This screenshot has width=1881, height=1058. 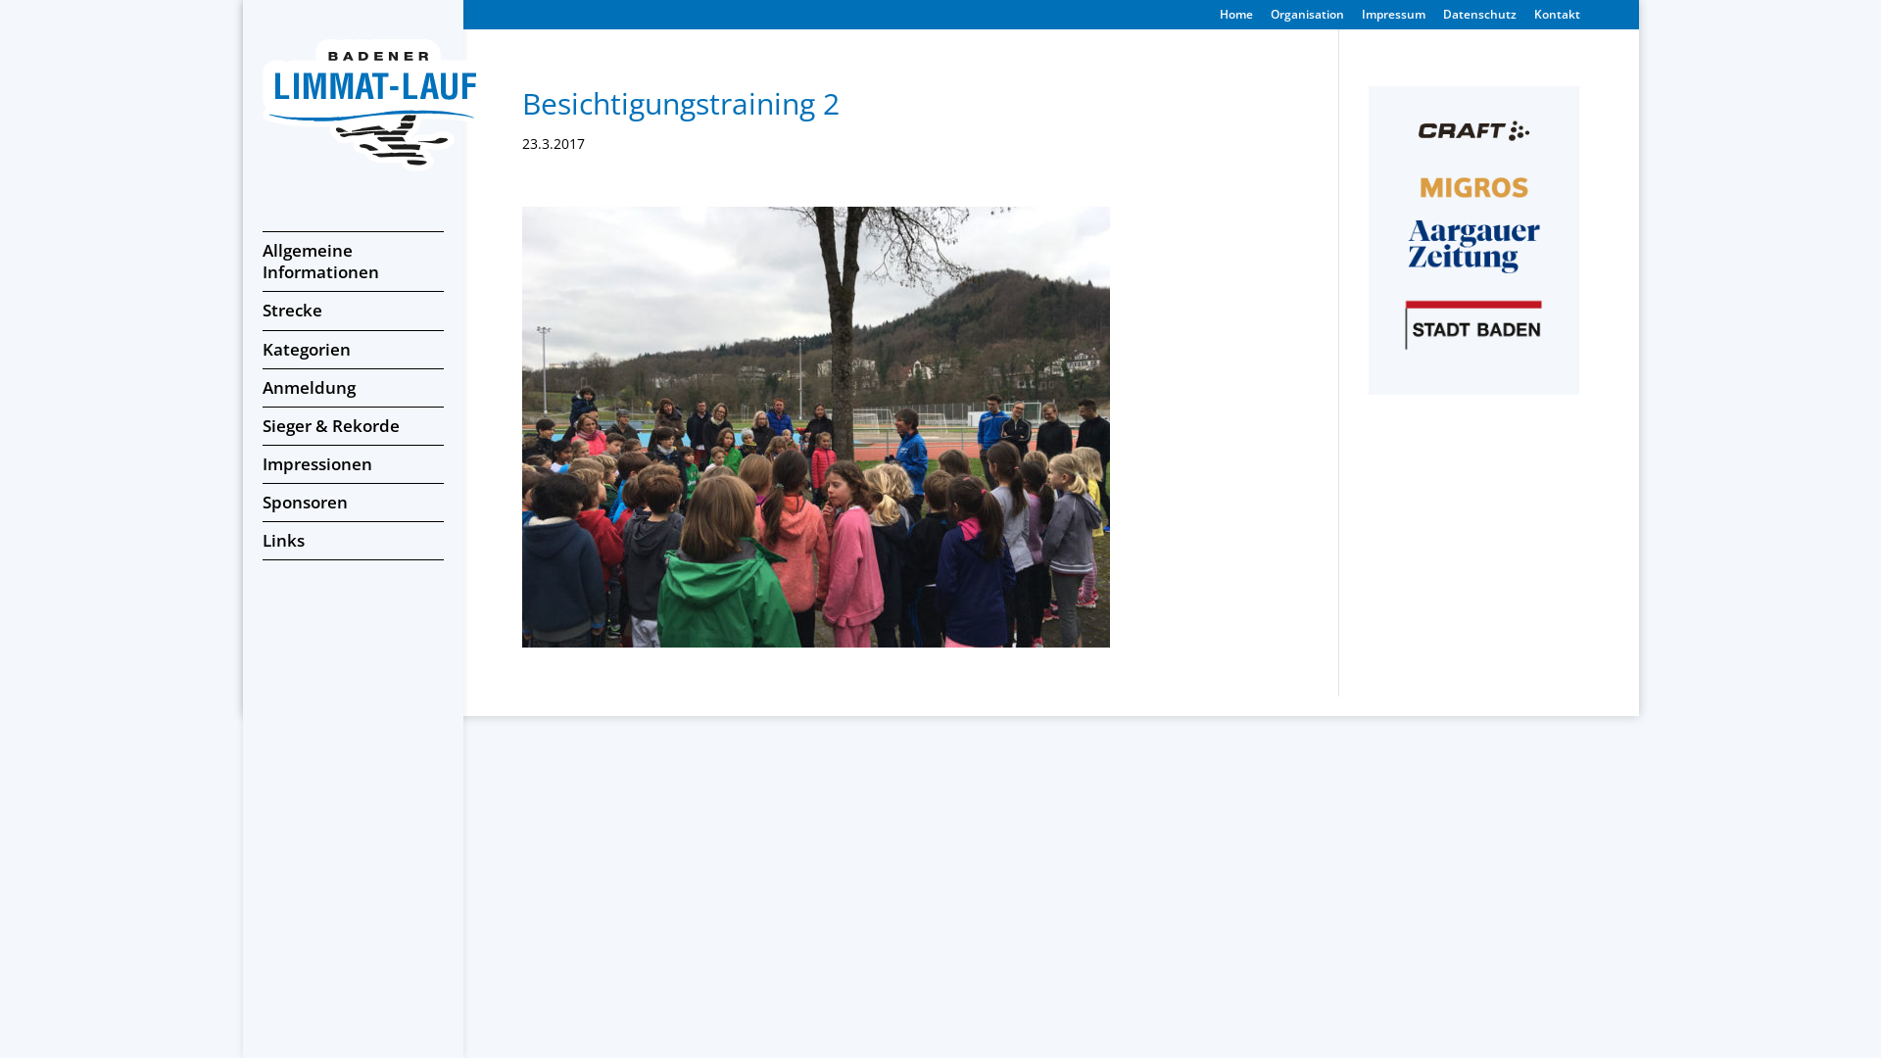 I want to click on Allgemeine Informationen, so click(x=353, y=262).